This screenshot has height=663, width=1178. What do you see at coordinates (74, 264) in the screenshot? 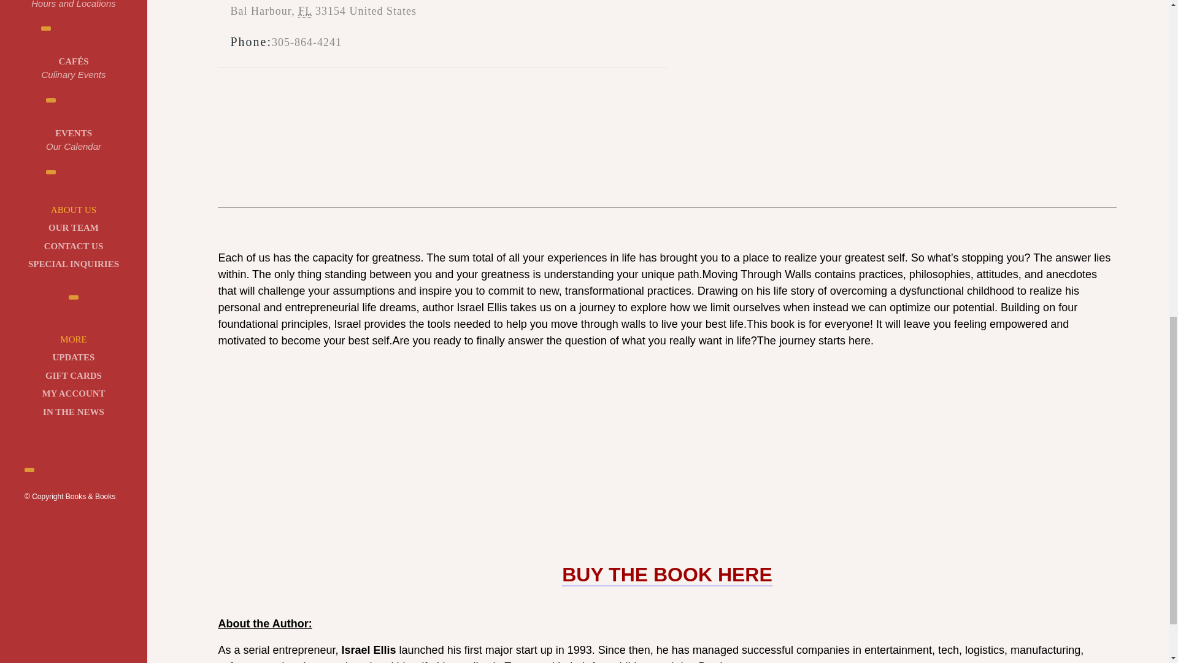
I see `SPECIAL INQUIRIES` at bounding box center [74, 264].